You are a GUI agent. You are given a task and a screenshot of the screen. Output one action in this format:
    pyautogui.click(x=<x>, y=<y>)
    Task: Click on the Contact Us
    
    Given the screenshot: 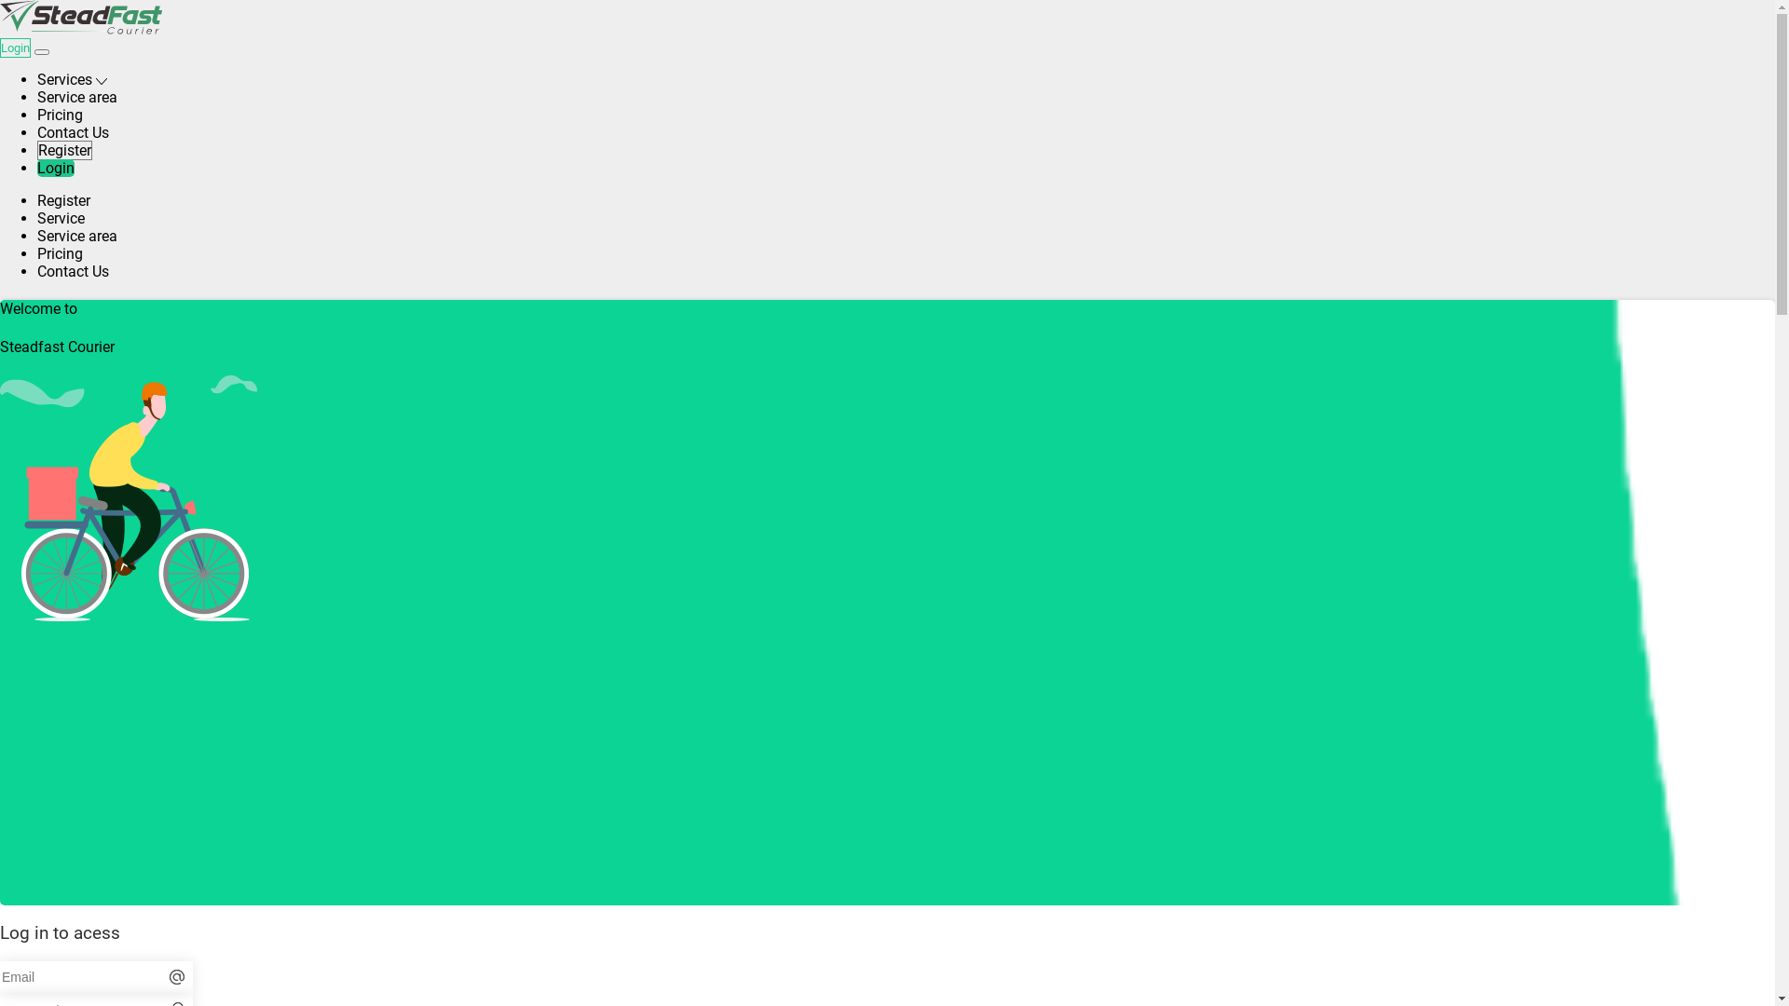 What is the action you would take?
    pyautogui.click(x=73, y=272)
    